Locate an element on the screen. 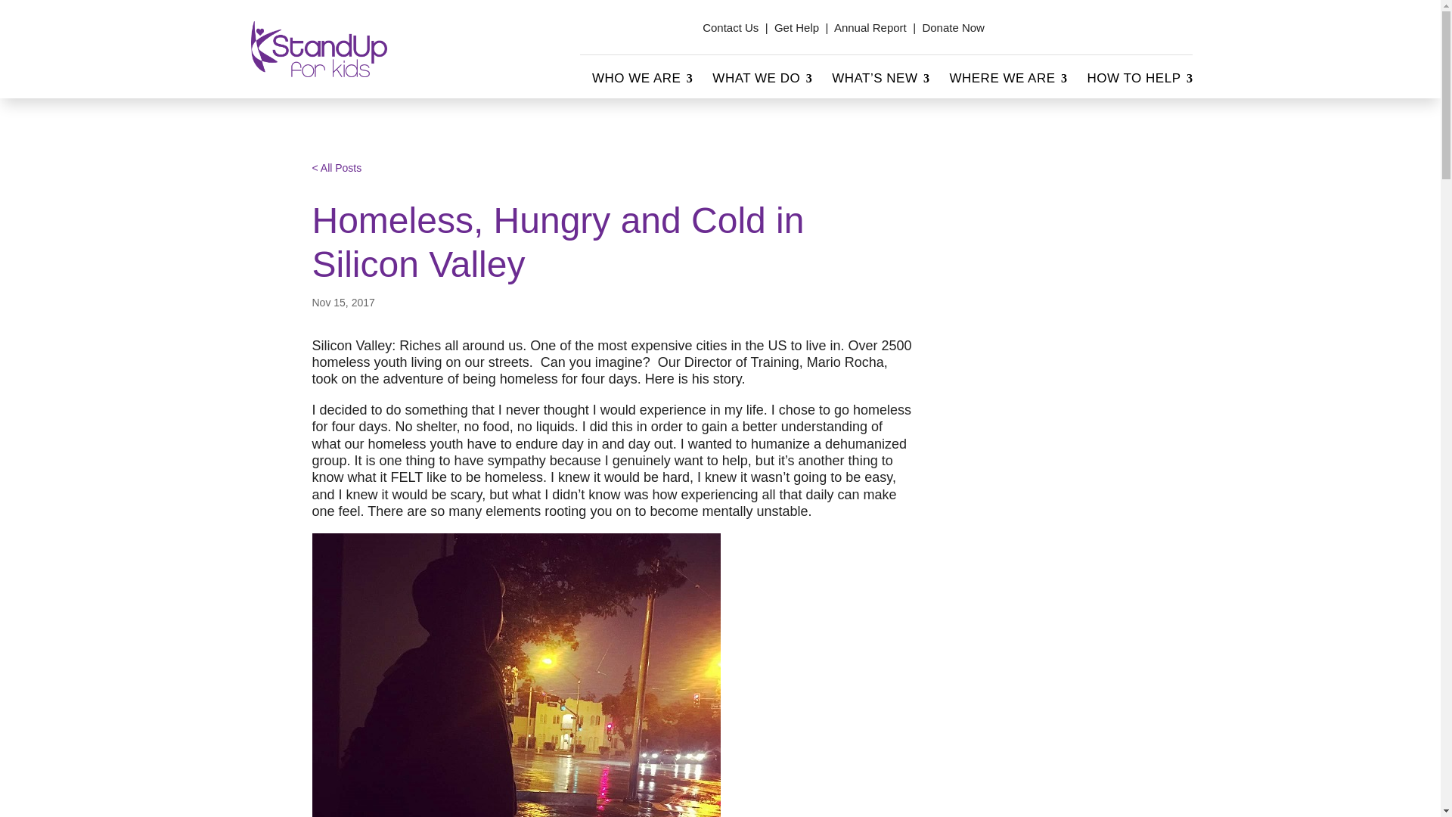  stand up for kids logo is located at coordinates (319, 48).